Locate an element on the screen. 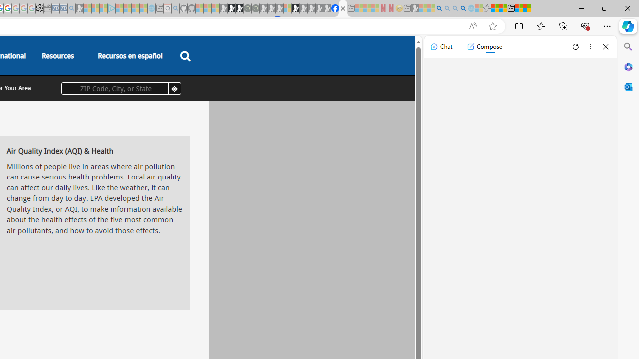  ZIP Code, City, or State is located at coordinates (121, 88).